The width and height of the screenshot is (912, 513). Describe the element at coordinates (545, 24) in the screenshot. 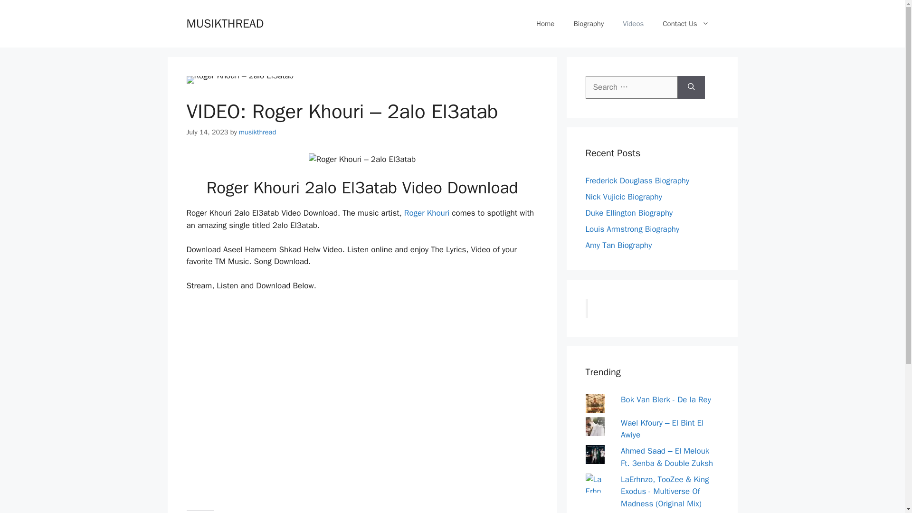

I see `Home` at that location.